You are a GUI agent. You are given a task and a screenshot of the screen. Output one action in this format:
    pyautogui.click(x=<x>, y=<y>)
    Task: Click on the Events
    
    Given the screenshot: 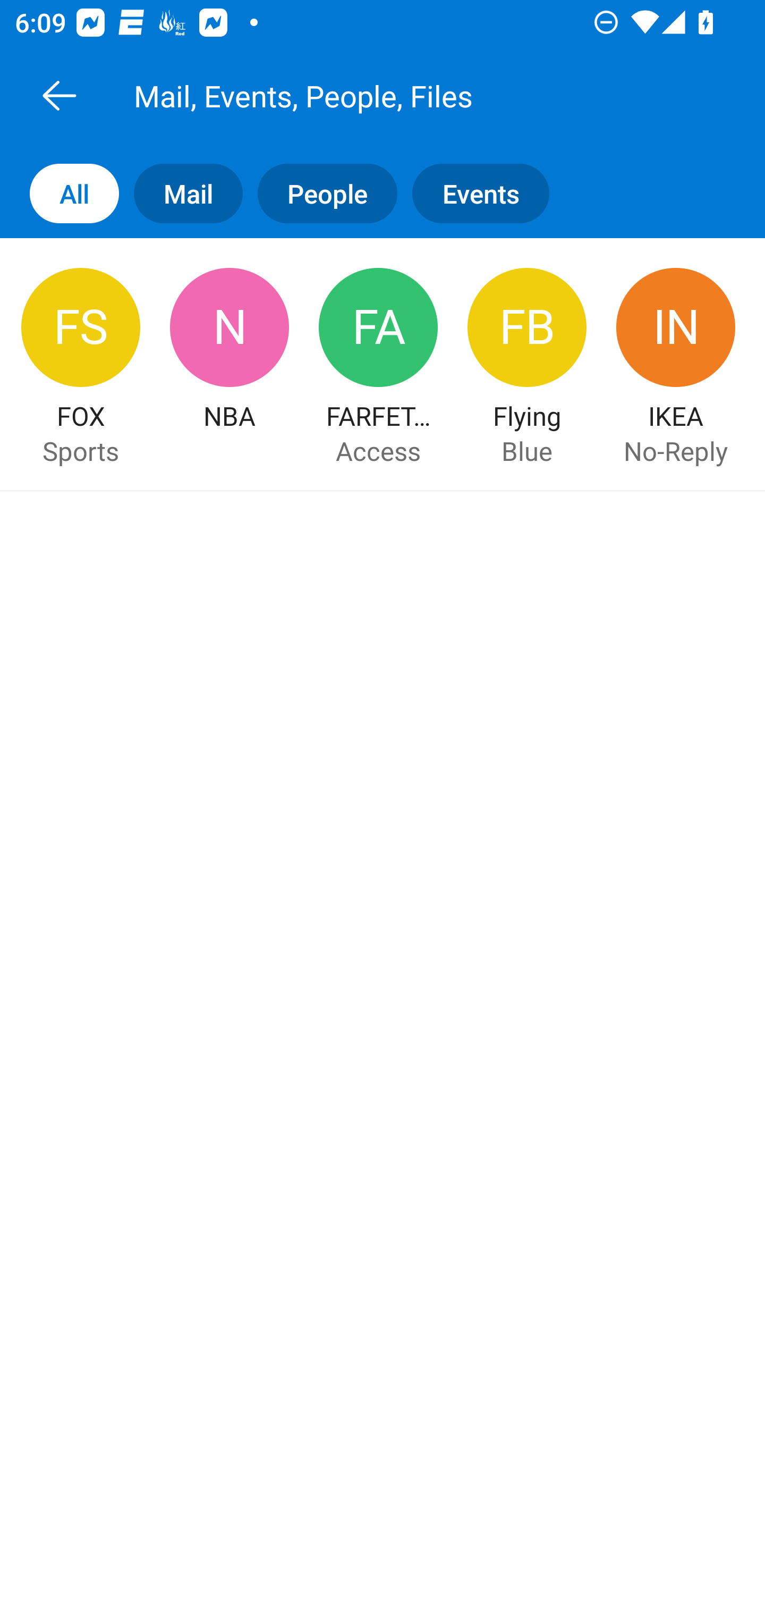 What is the action you would take?
    pyautogui.click(x=488, y=192)
    